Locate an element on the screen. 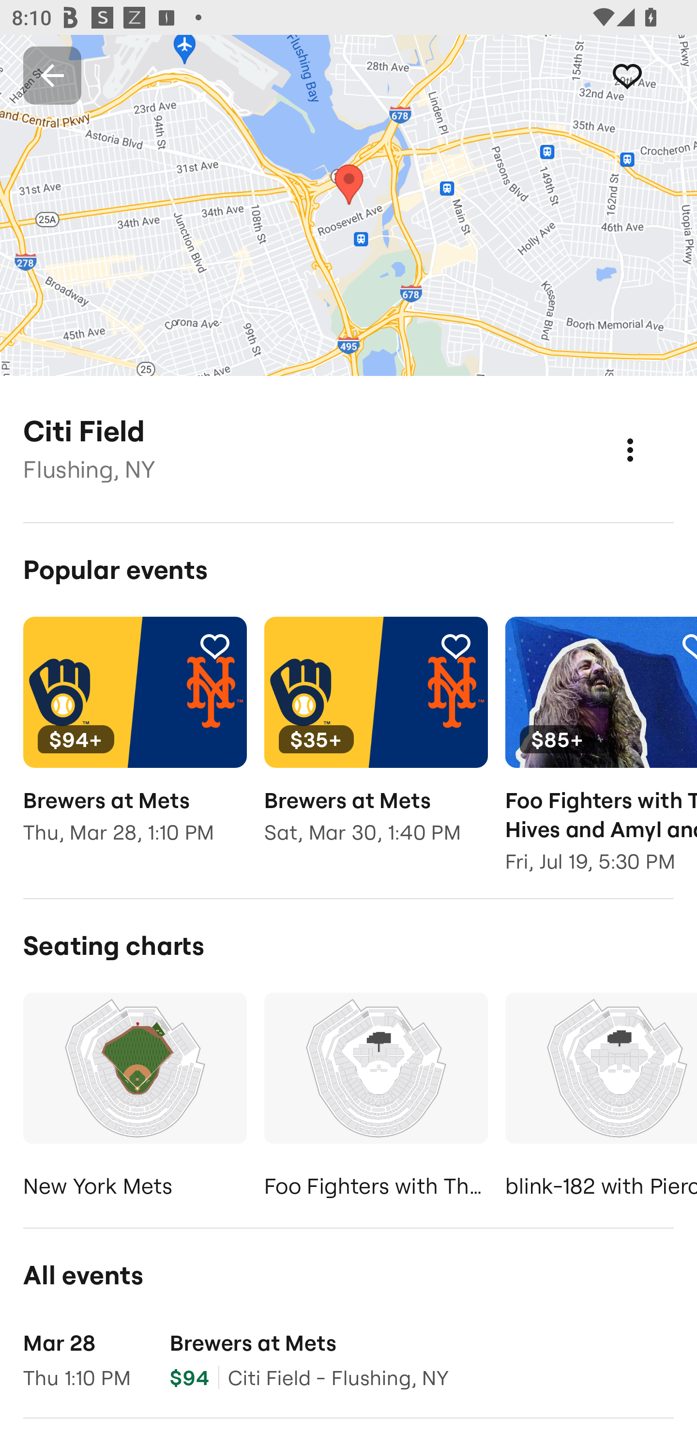 The width and height of the screenshot is (697, 1434). New York Mets is located at coordinates (135, 1098).